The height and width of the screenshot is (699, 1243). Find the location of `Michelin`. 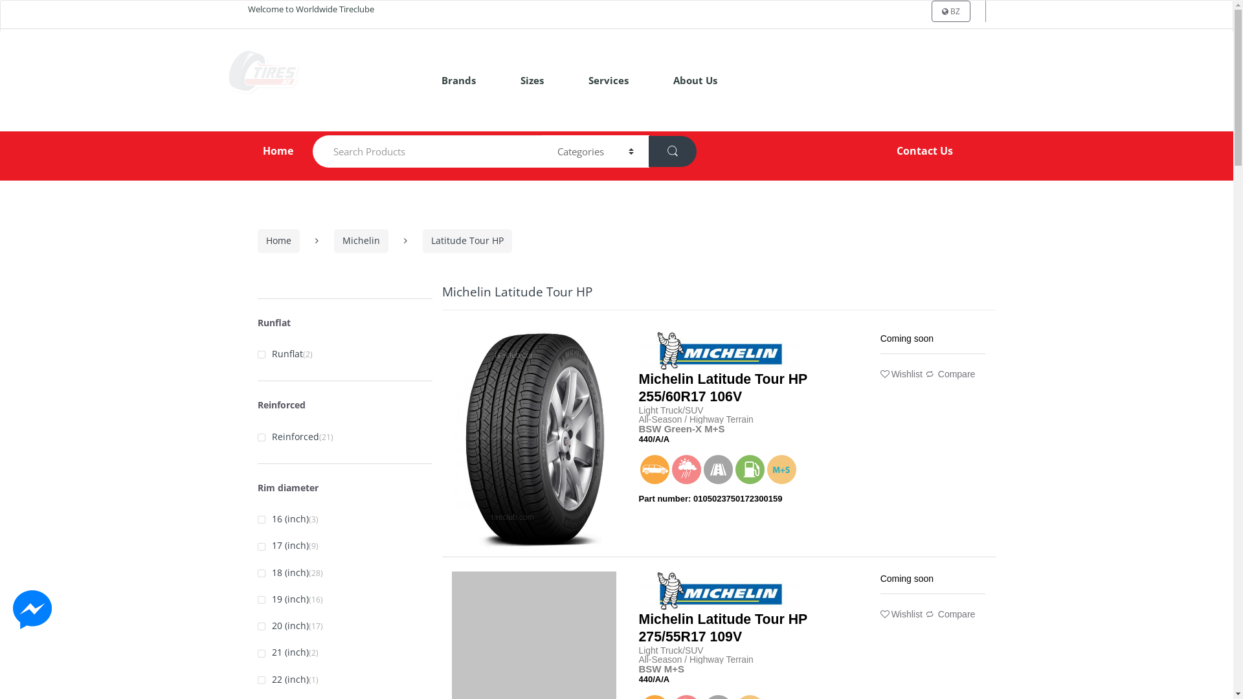

Michelin is located at coordinates (361, 241).